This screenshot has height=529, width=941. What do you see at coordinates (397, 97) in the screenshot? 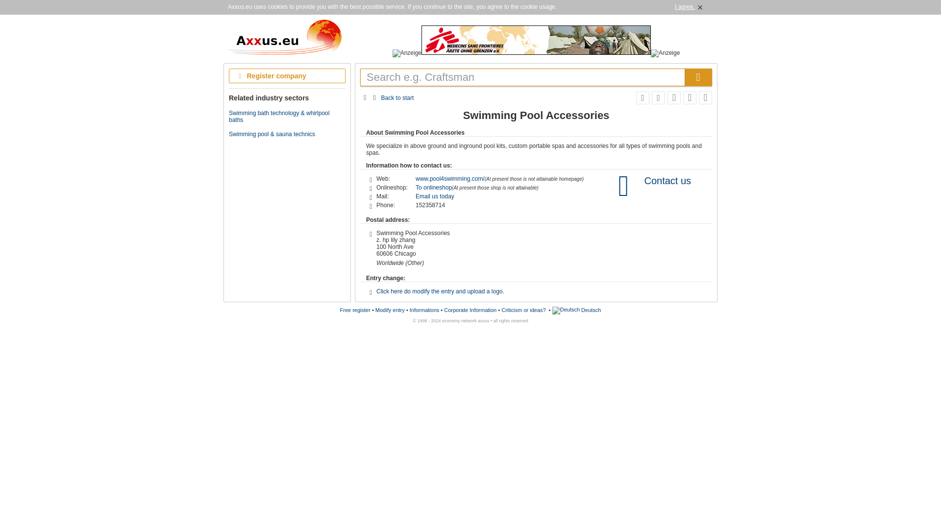
I see `Back to start` at bounding box center [397, 97].